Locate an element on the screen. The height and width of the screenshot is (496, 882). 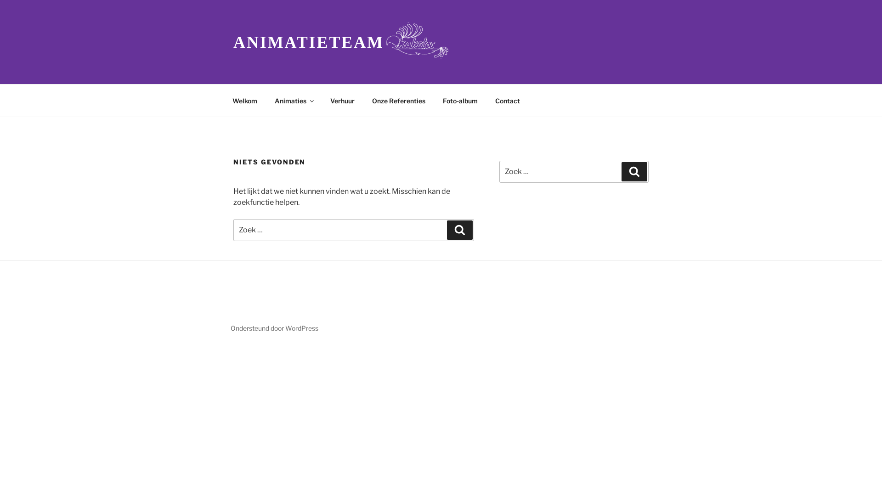
ANIMATIETEAM is located at coordinates (309, 42).